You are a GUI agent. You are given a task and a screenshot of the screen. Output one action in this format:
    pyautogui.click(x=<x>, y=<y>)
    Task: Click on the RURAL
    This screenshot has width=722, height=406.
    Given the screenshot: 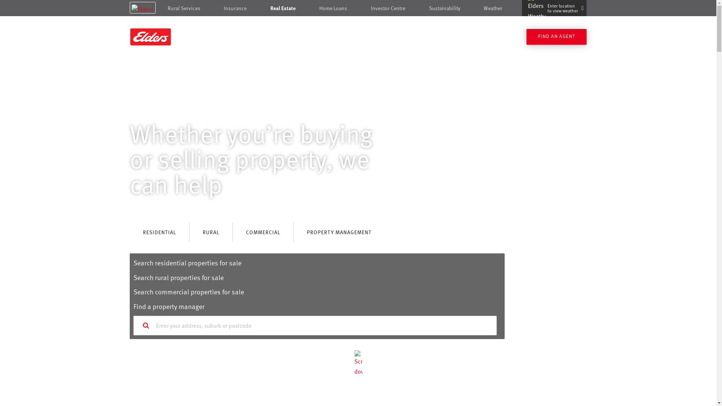 What is the action you would take?
    pyautogui.click(x=211, y=232)
    